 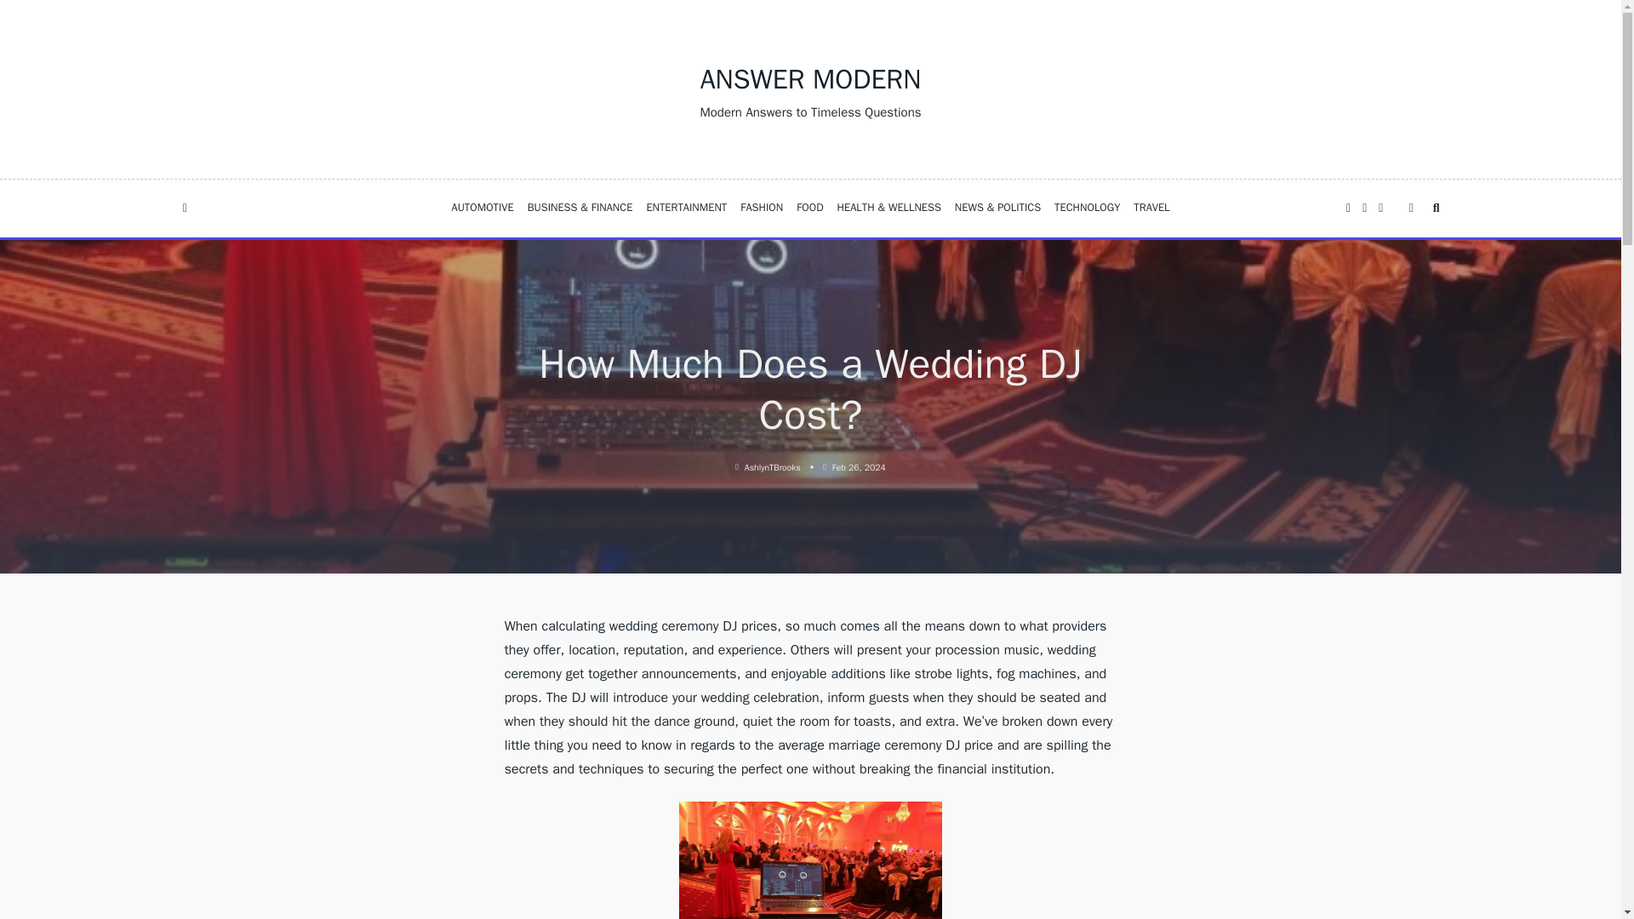 I want to click on TRAVEL, so click(x=1151, y=208).